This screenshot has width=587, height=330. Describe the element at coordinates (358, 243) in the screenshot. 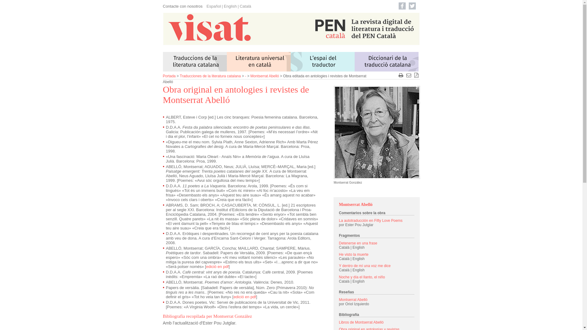

I see `Detenerse en una frase` at that location.